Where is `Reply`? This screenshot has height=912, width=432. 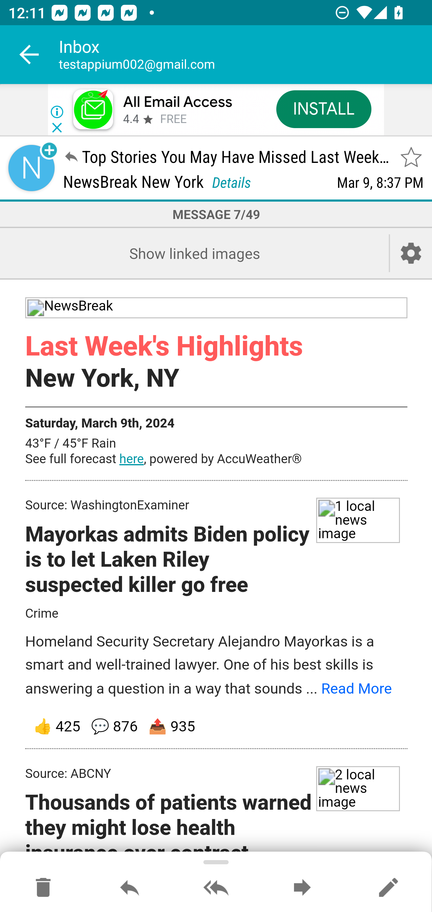 Reply is located at coordinates (130, 888).